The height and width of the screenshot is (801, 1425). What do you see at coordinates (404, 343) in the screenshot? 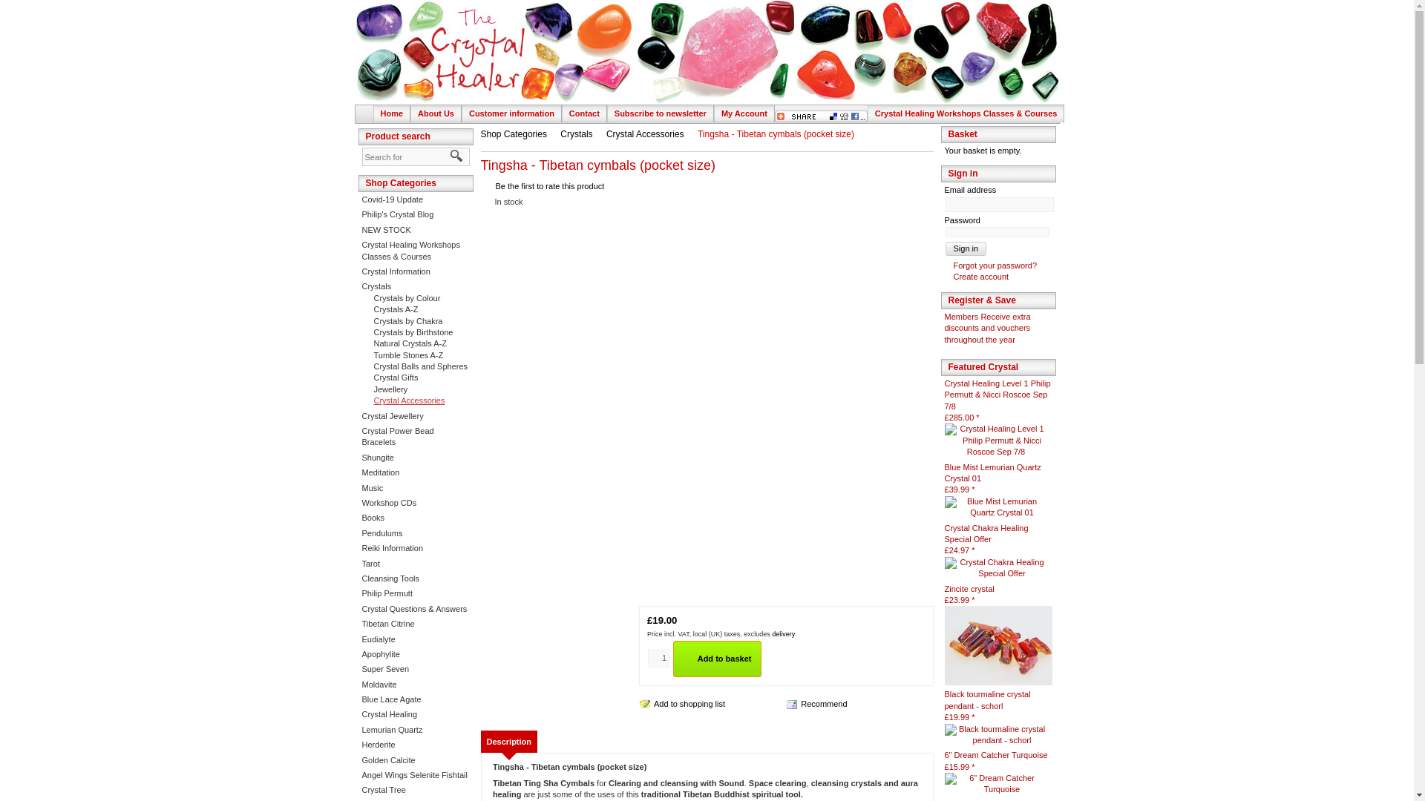
I see `Natural Crystals A-Z` at bounding box center [404, 343].